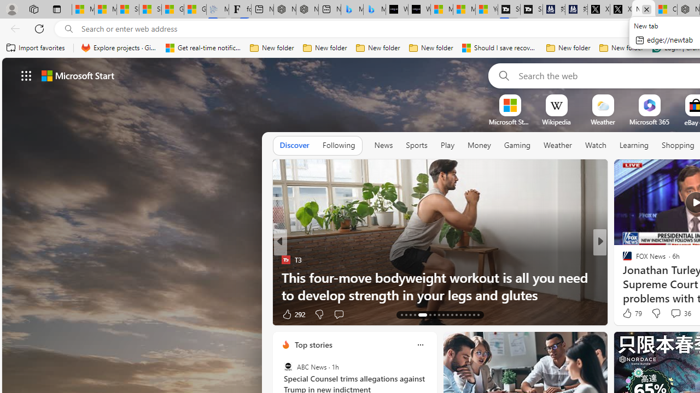 The height and width of the screenshot is (393, 700). I want to click on 317 Like, so click(630, 313).